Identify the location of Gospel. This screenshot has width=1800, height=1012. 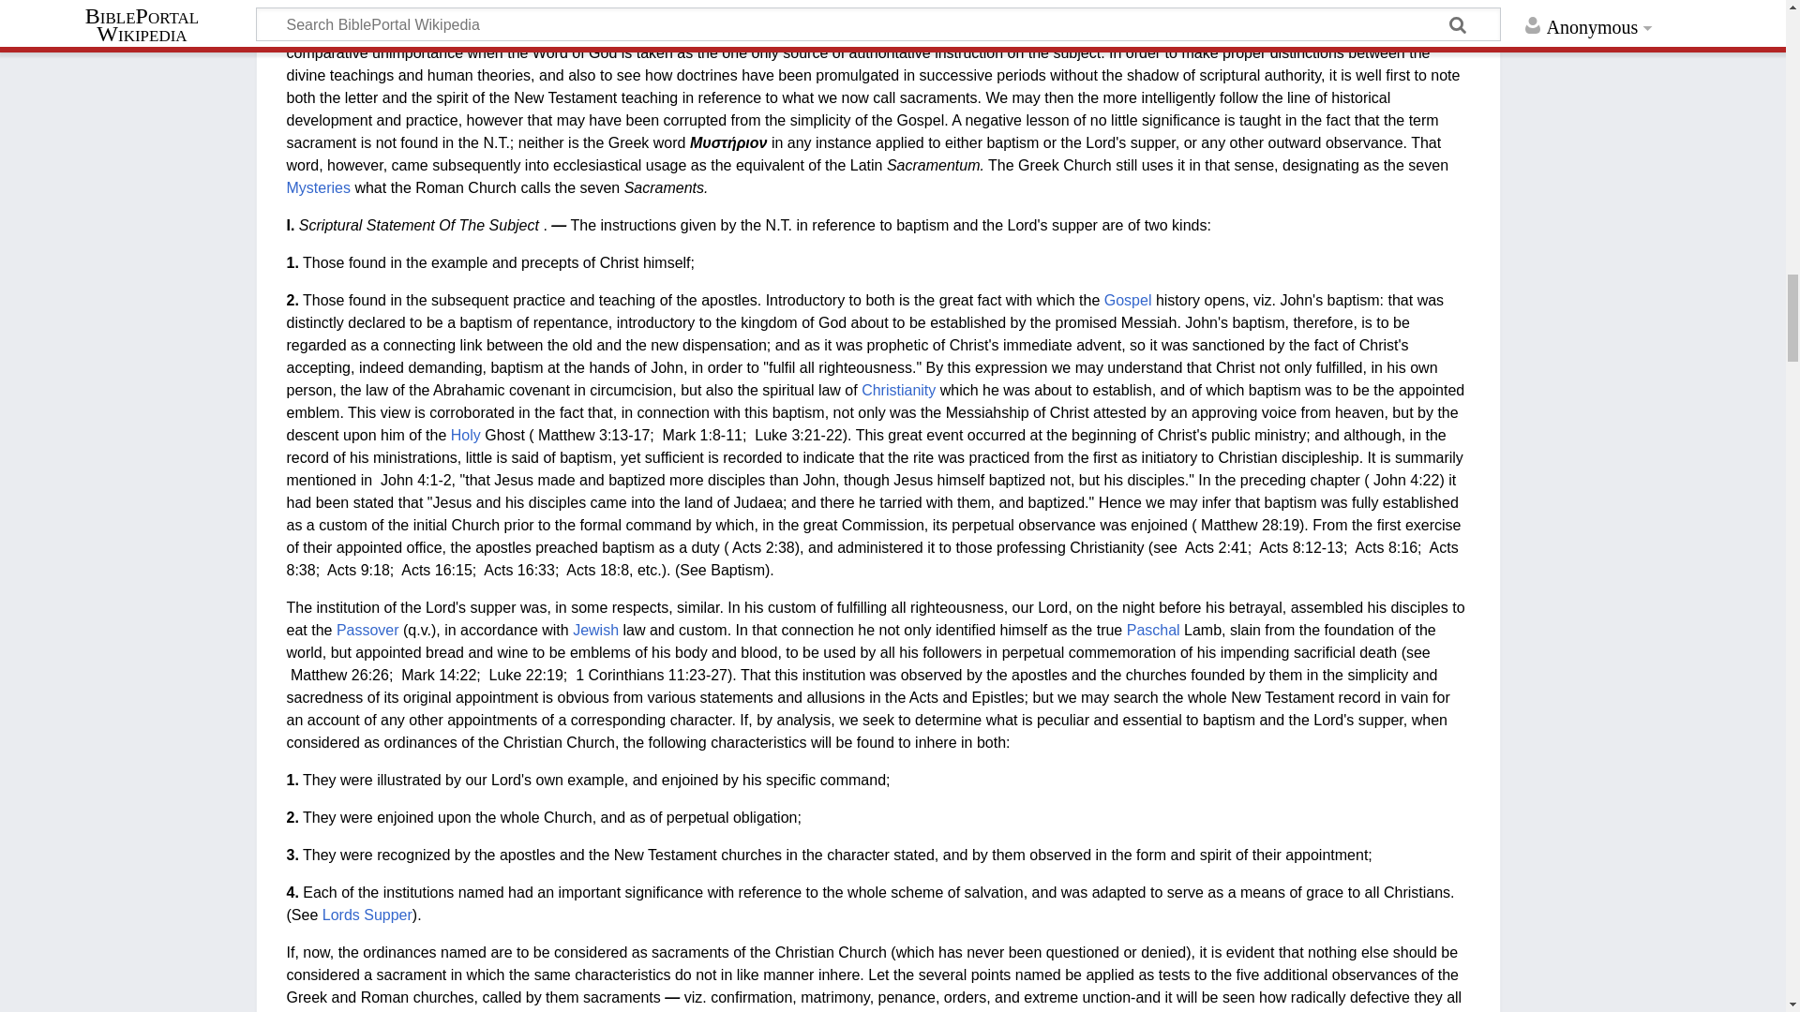
(1128, 300).